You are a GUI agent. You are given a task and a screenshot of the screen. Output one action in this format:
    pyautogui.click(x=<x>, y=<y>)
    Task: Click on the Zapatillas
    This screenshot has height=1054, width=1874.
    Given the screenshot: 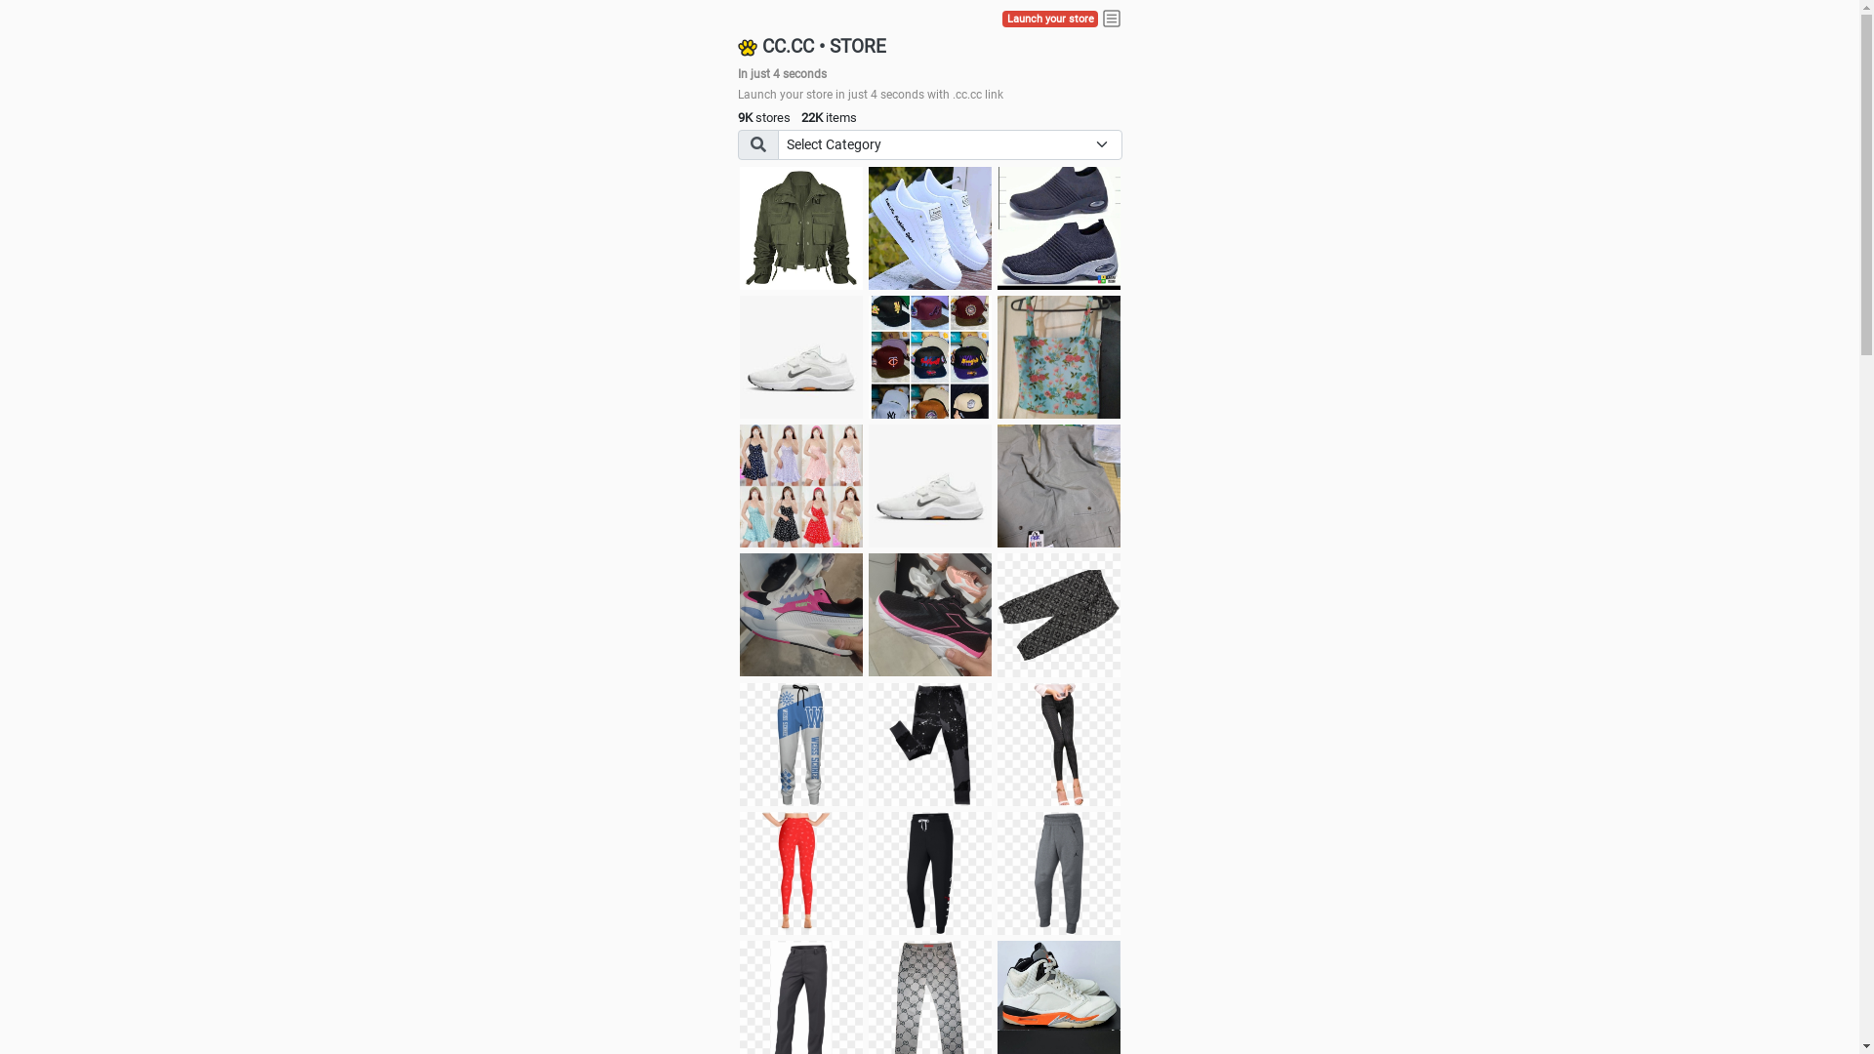 What is the action you would take?
    pyautogui.click(x=930, y=615)
    